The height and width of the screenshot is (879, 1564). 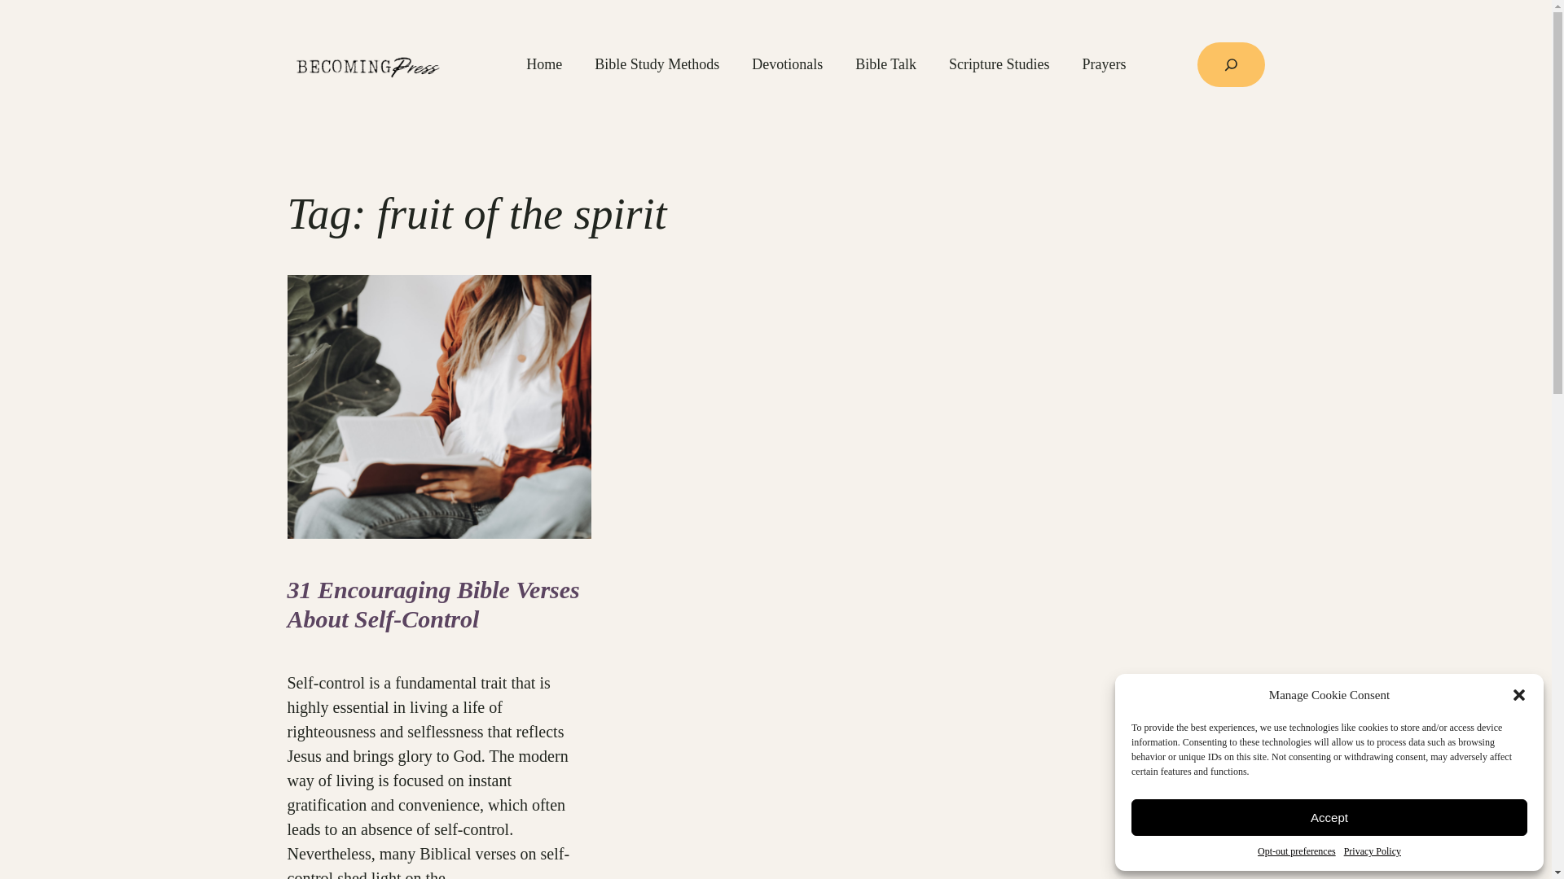 What do you see at coordinates (1329, 817) in the screenshot?
I see `Accept` at bounding box center [1329, 817].